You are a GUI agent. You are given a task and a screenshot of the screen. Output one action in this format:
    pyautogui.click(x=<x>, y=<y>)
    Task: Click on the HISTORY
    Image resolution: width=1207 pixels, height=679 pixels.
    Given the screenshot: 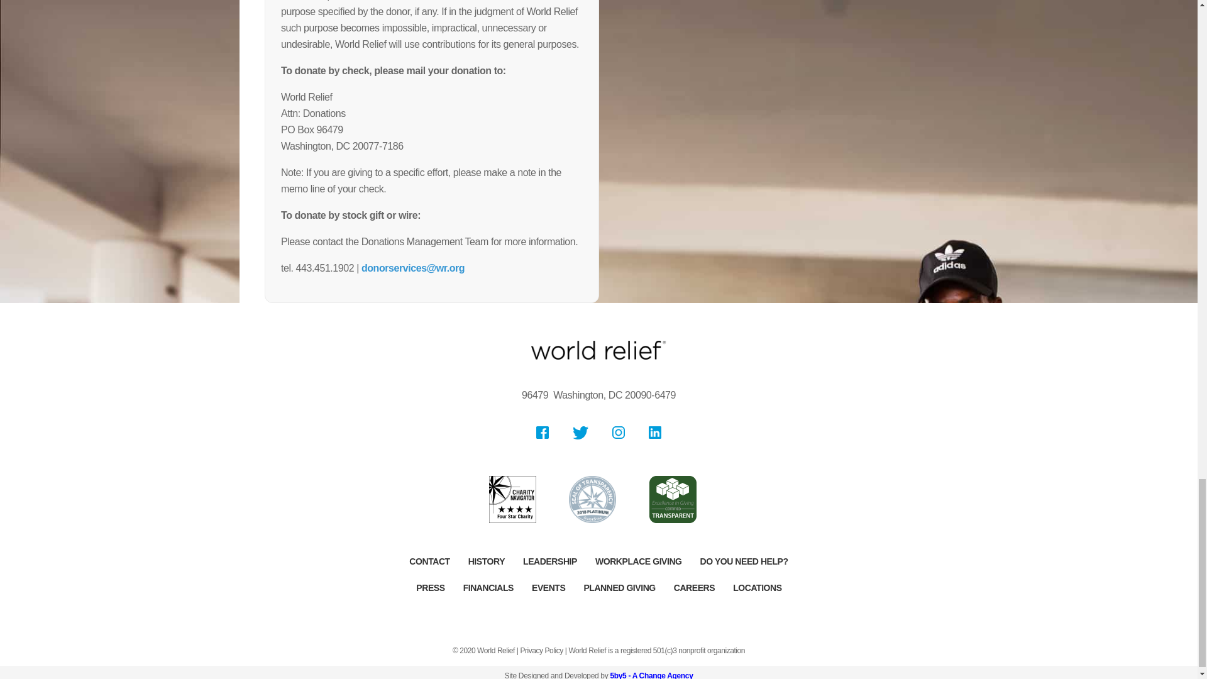 What is the action you would take?
    pyautogui.click(x=487, y=561)
    